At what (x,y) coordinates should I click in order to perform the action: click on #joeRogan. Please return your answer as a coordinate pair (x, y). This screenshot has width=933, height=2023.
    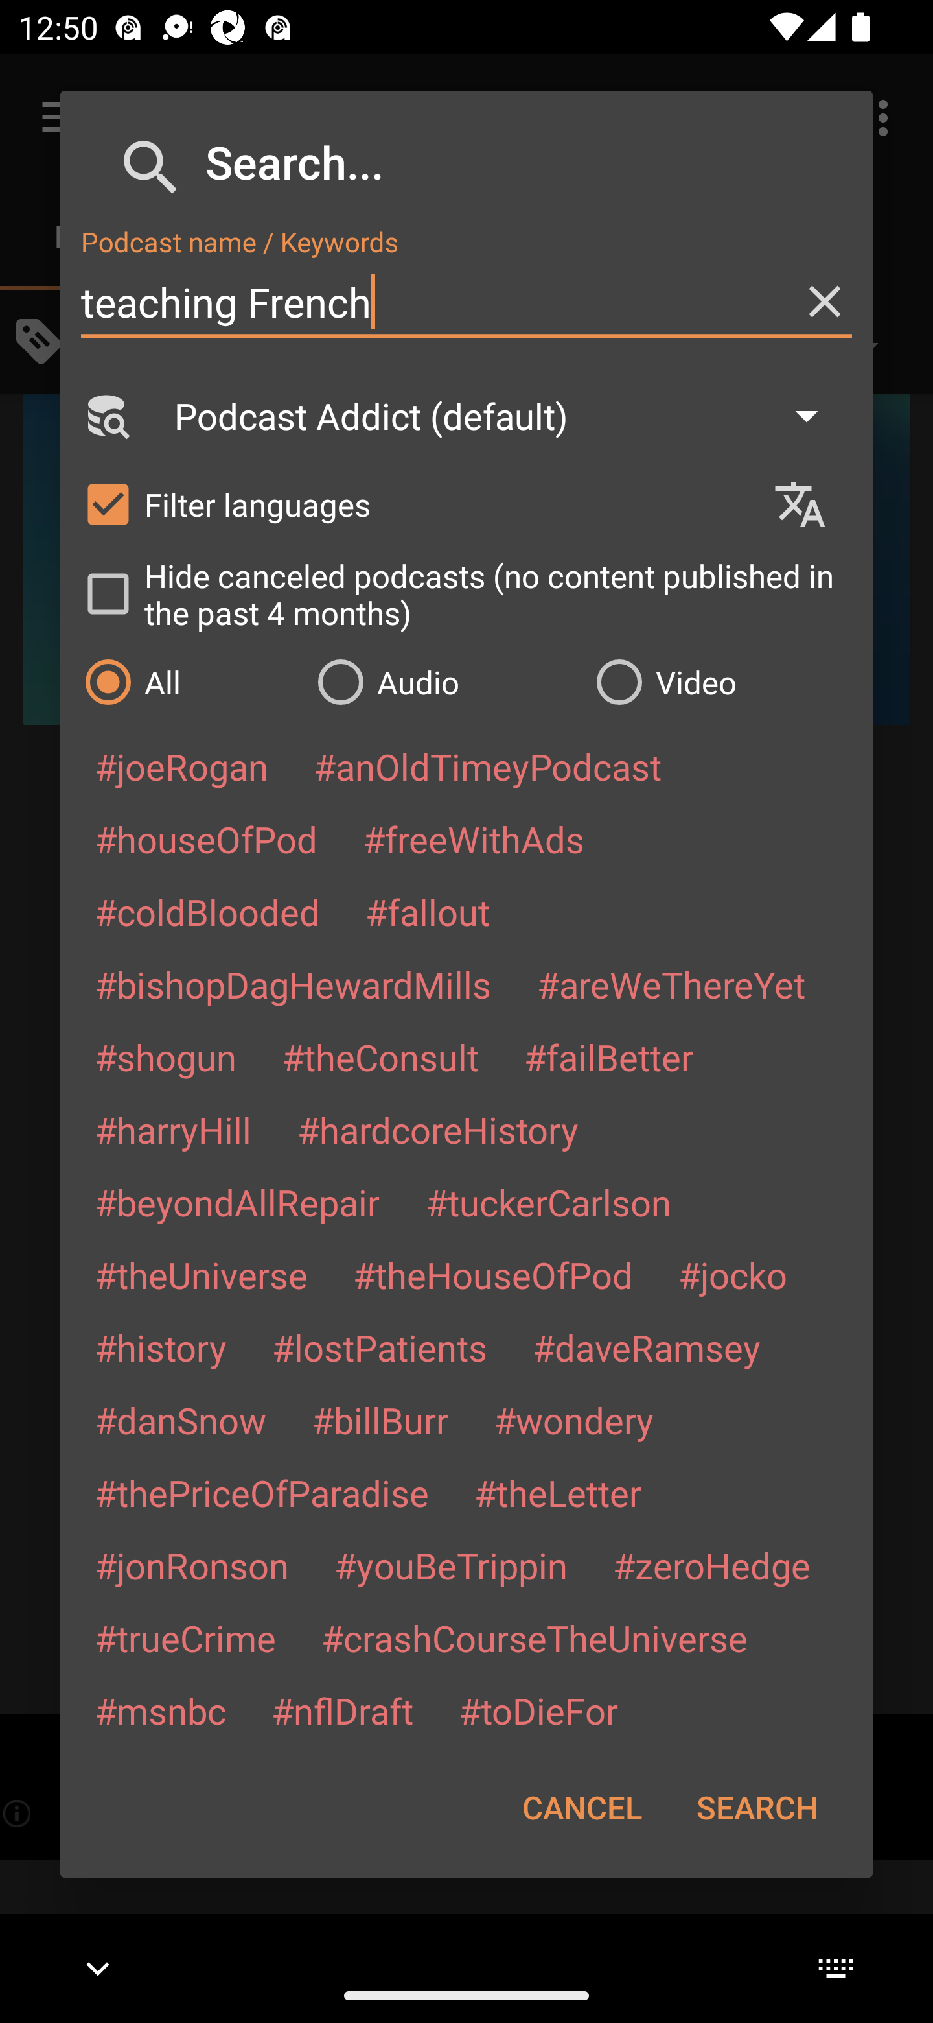
    Looking at the image, I should click on (181, 766).